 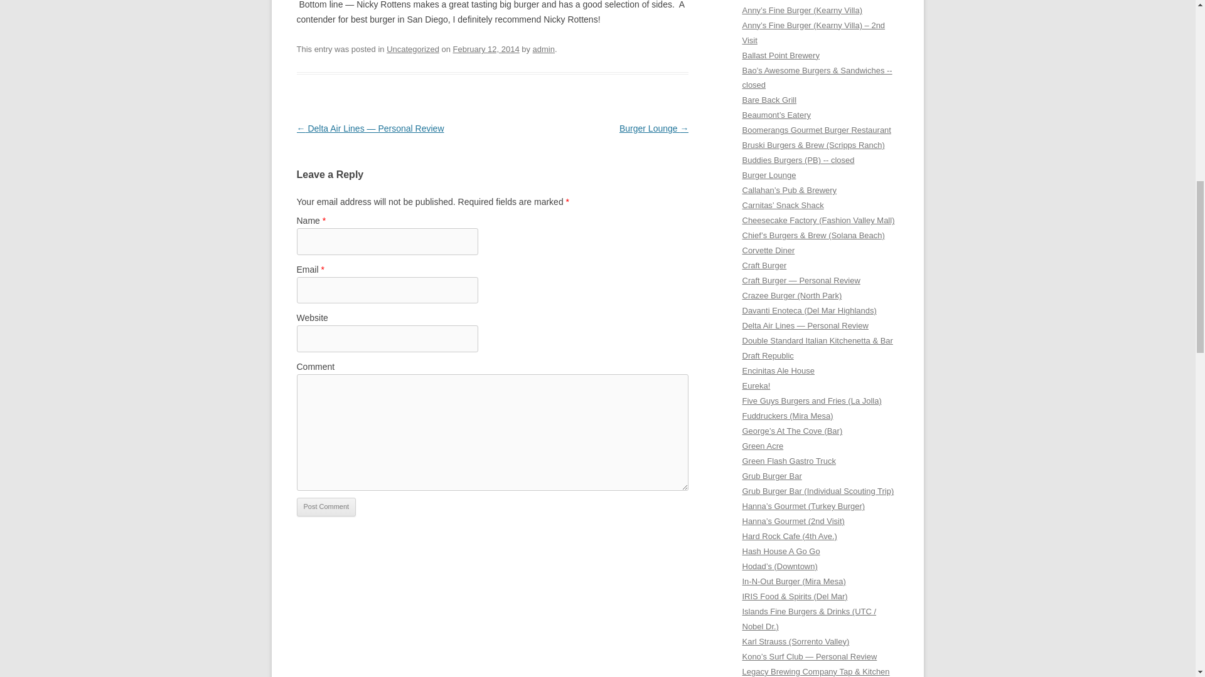 I want to click on Uncategorized, so click(x=413, y=49).